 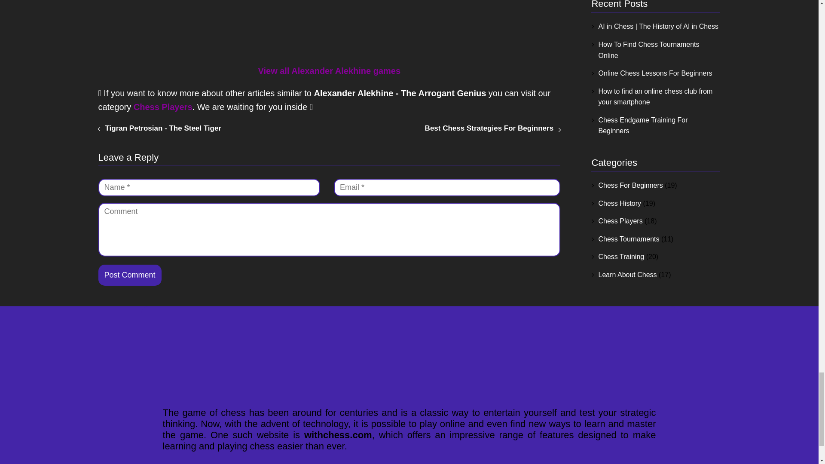 What do you see at coordinates (489, 128) in the screenshot?
I see `Best Chess Strategies For Beginners` at bounding box center [489, 128].